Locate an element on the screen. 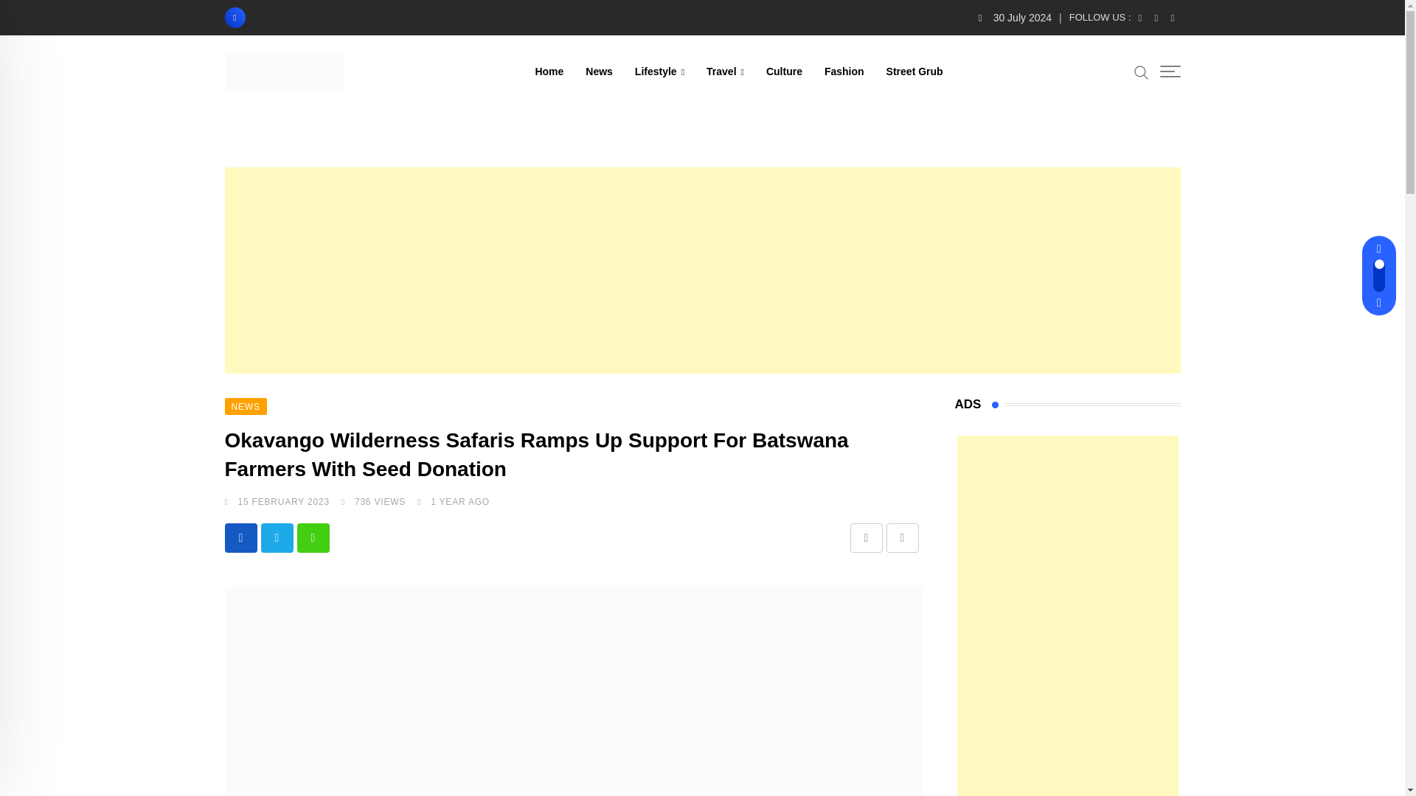 Image resolution: width=1416 pixels, height=796 pixels. Lifestyle is located at coordinates (659, 71).